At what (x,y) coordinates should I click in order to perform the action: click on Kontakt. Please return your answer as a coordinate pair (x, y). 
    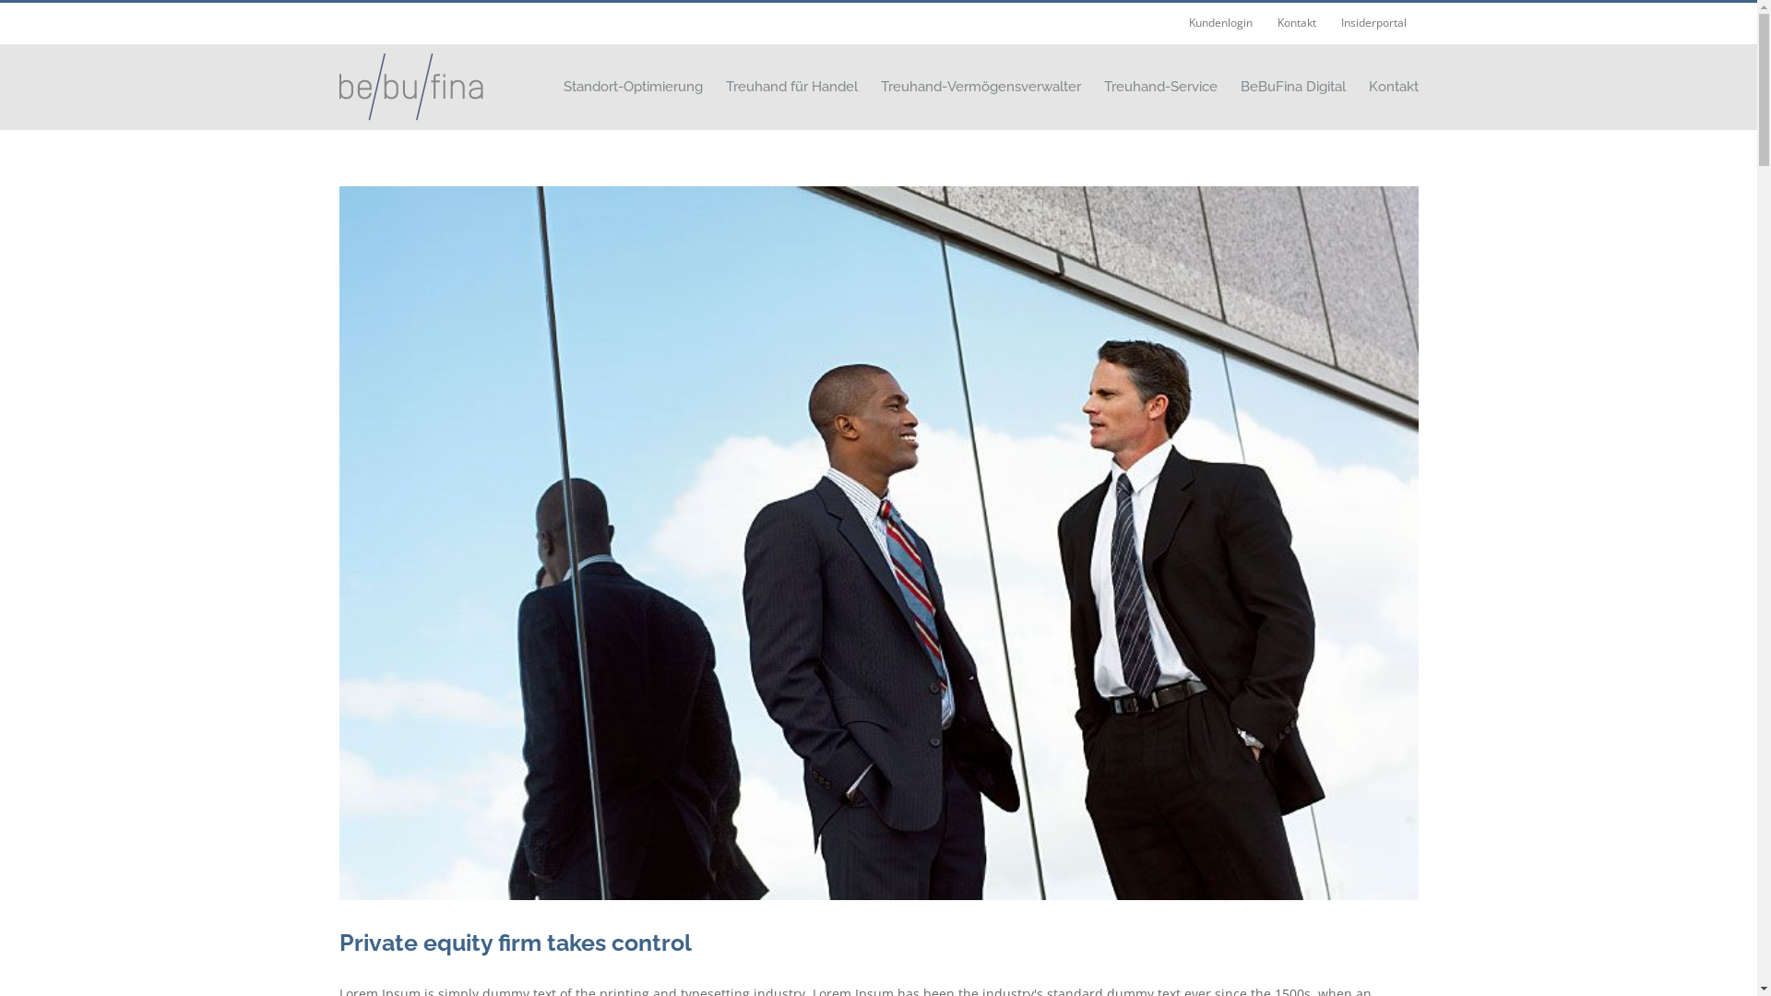
    Looking at the image, I should click on (1394, 87).